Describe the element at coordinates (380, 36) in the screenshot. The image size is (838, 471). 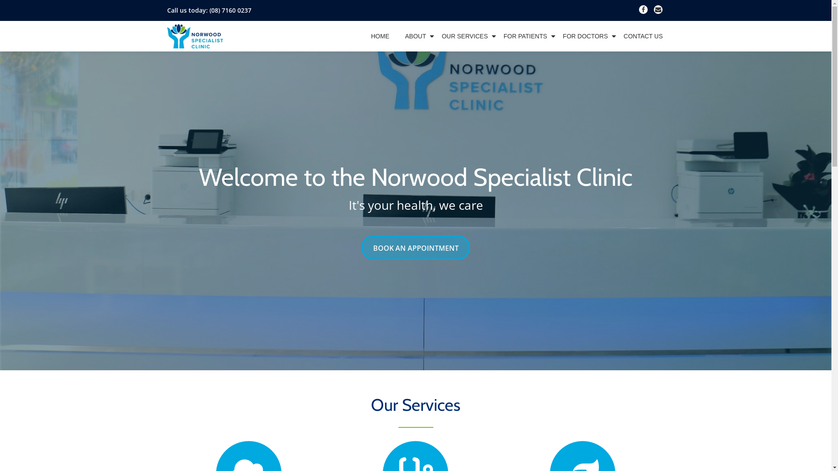
I see `HOME` at that location.